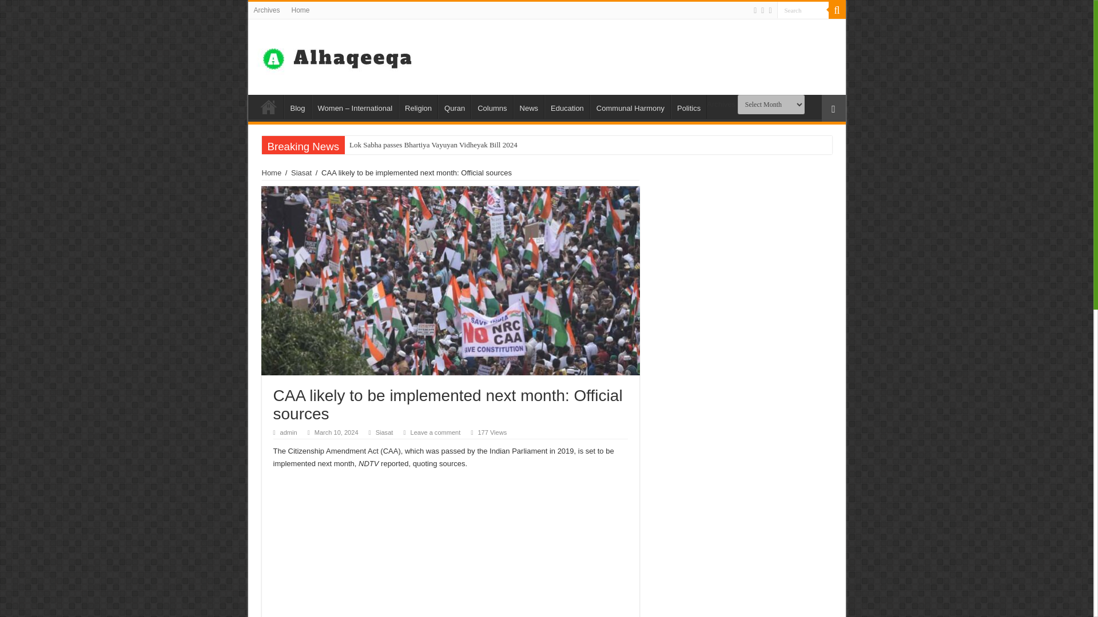 This screenshot has height=617, width=1098. What do you see at coordinates (689, 107) in the screenshot?
I see `Politics` at bounding box center [689, 107].